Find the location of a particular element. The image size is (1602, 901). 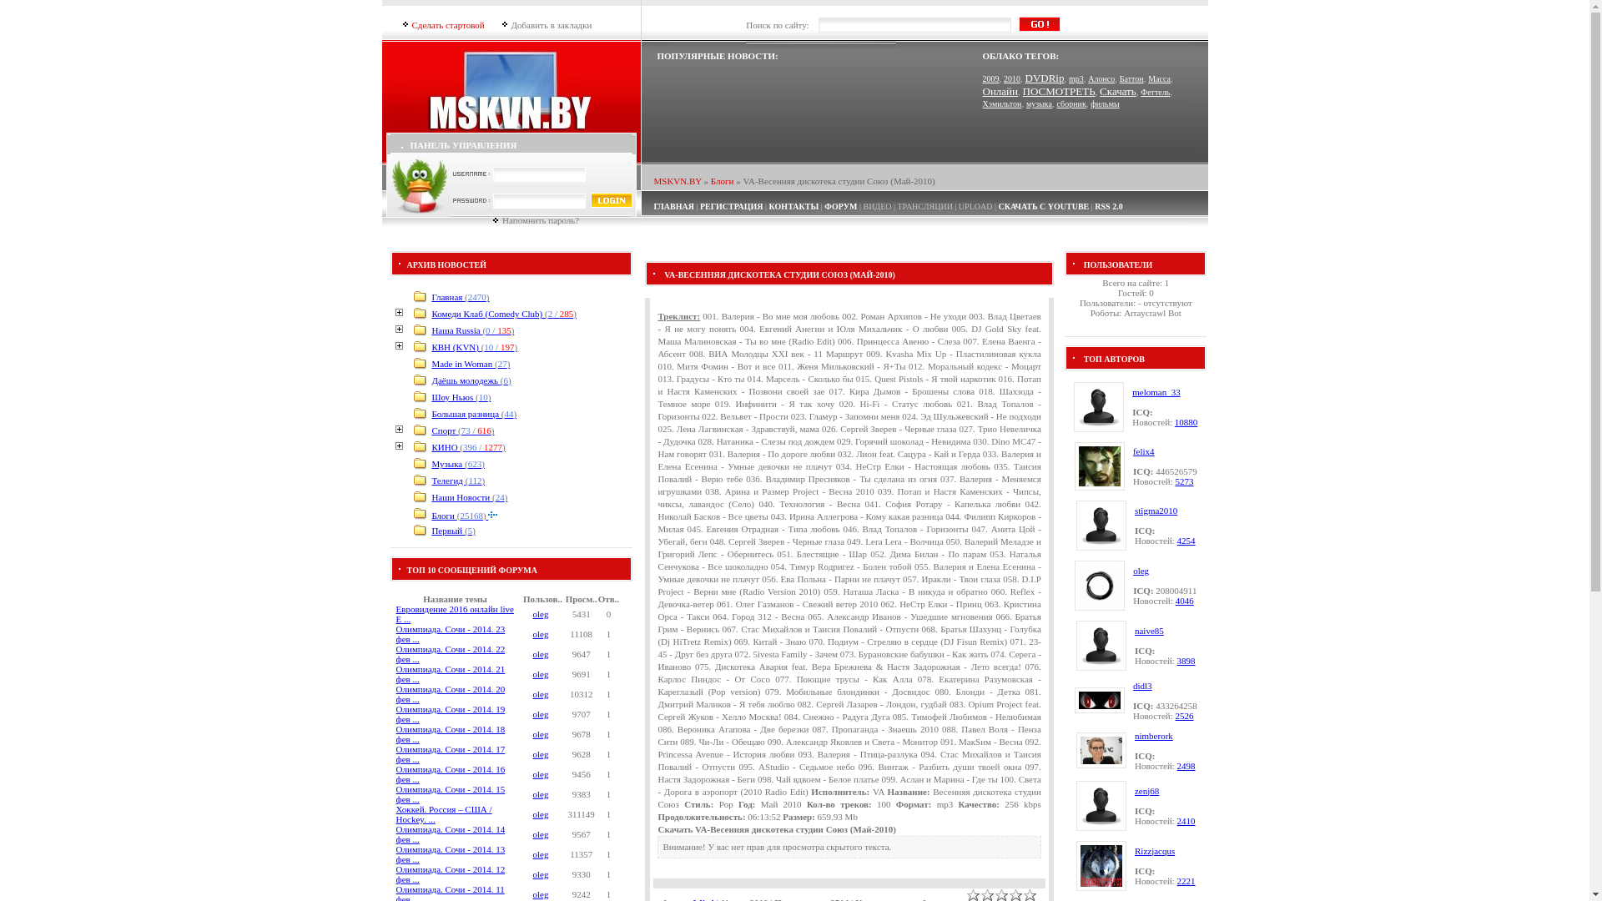

Made in Woman (27) is located at coordinates (471, 364).